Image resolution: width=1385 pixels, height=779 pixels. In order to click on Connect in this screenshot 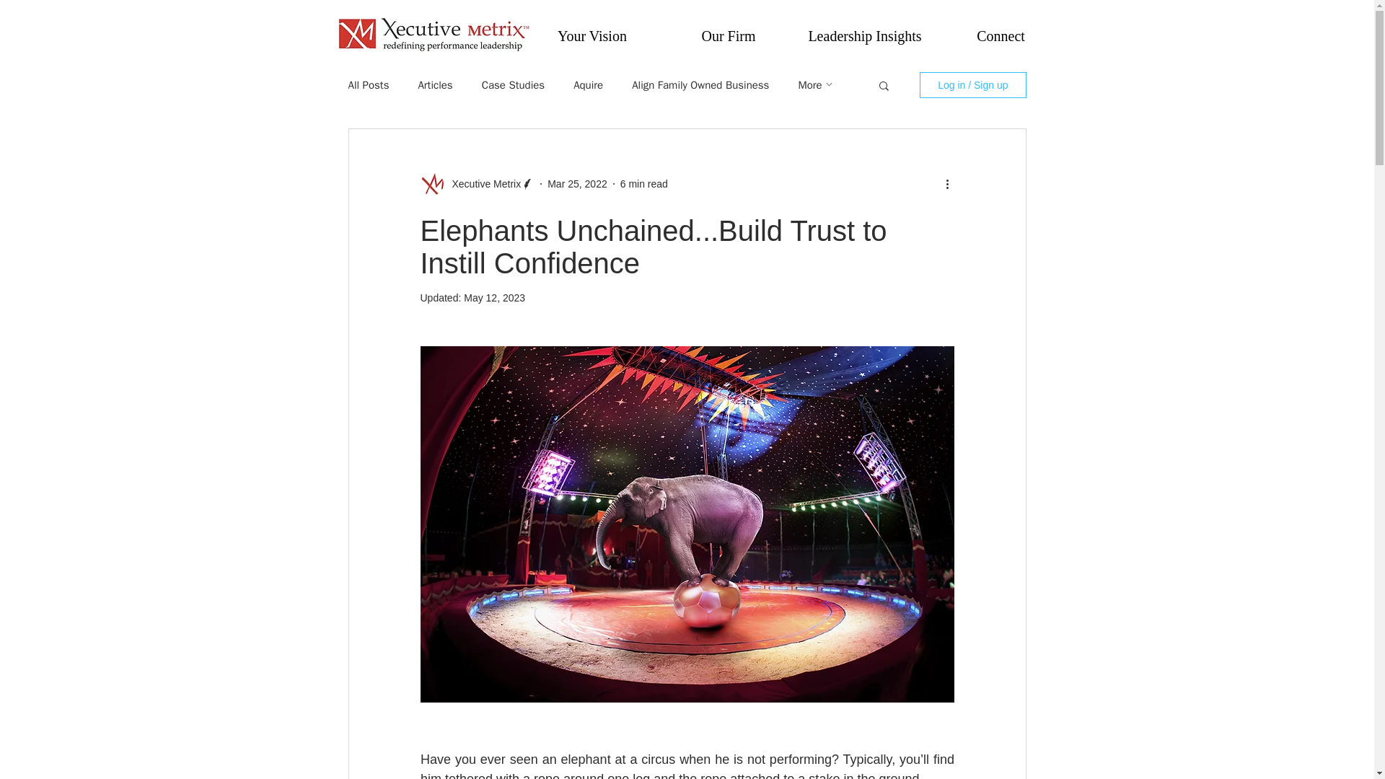, I will do `click(1001, 36)`.